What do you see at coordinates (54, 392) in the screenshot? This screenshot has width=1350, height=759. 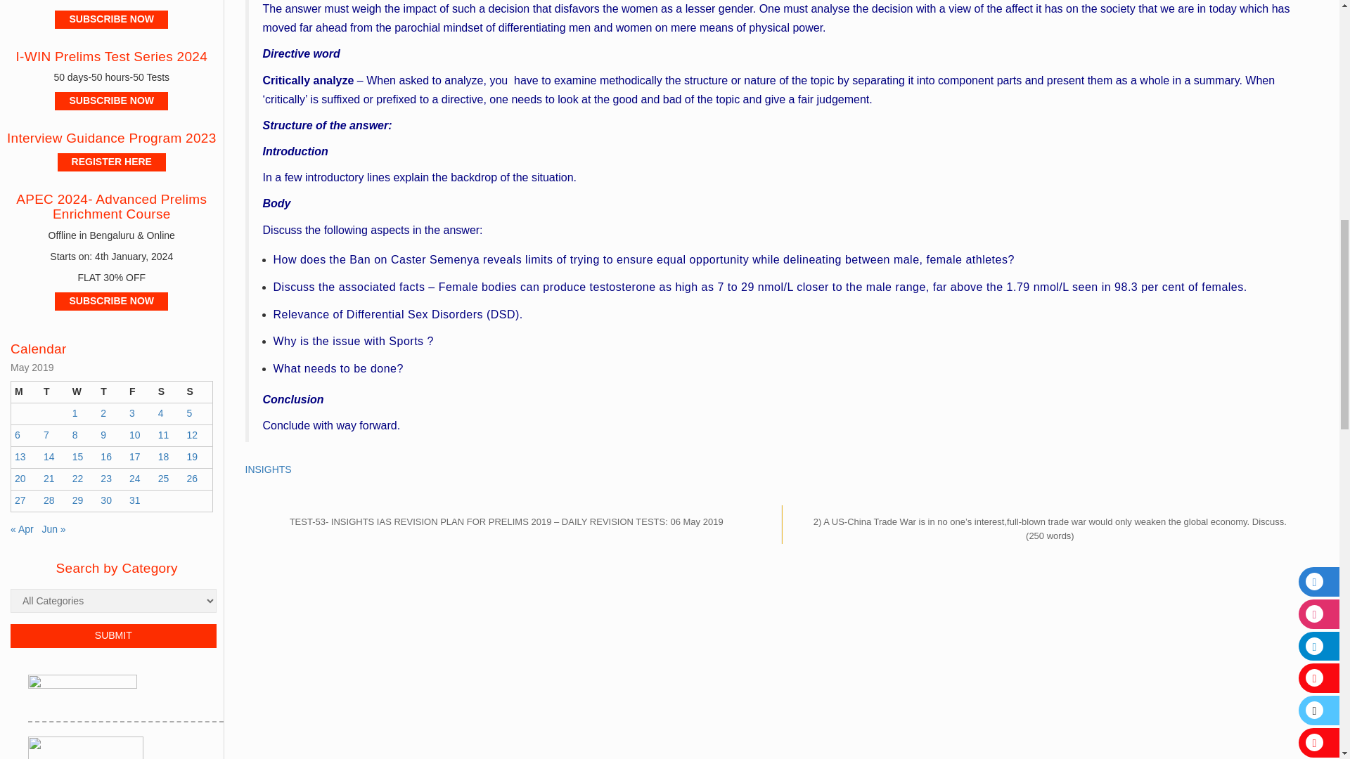 I see `Tuesday` at bounding box center [54, 392].